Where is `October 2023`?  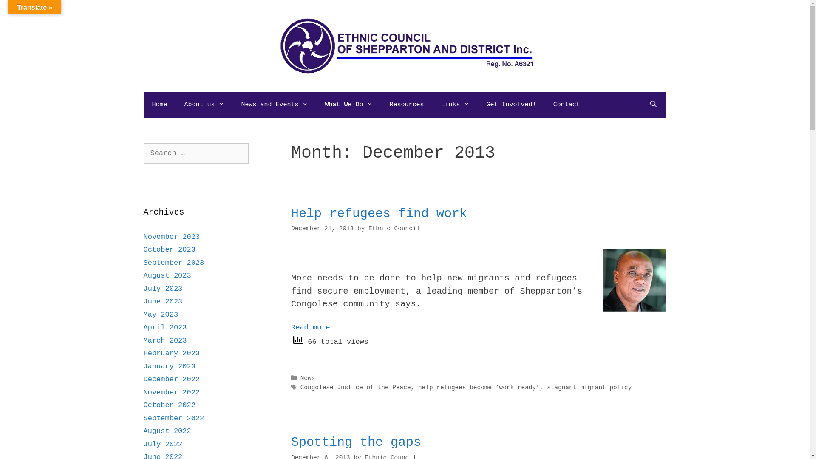 October 2023 is located at coordinates (170, 250).